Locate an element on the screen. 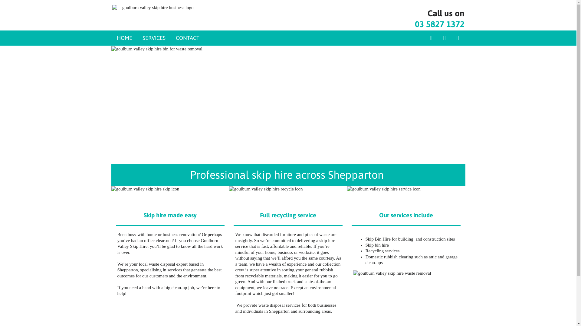 The width and height of the screenshot is (581, 326). goulburn valley skip hire skip icon is located at coordinates (170, 195).